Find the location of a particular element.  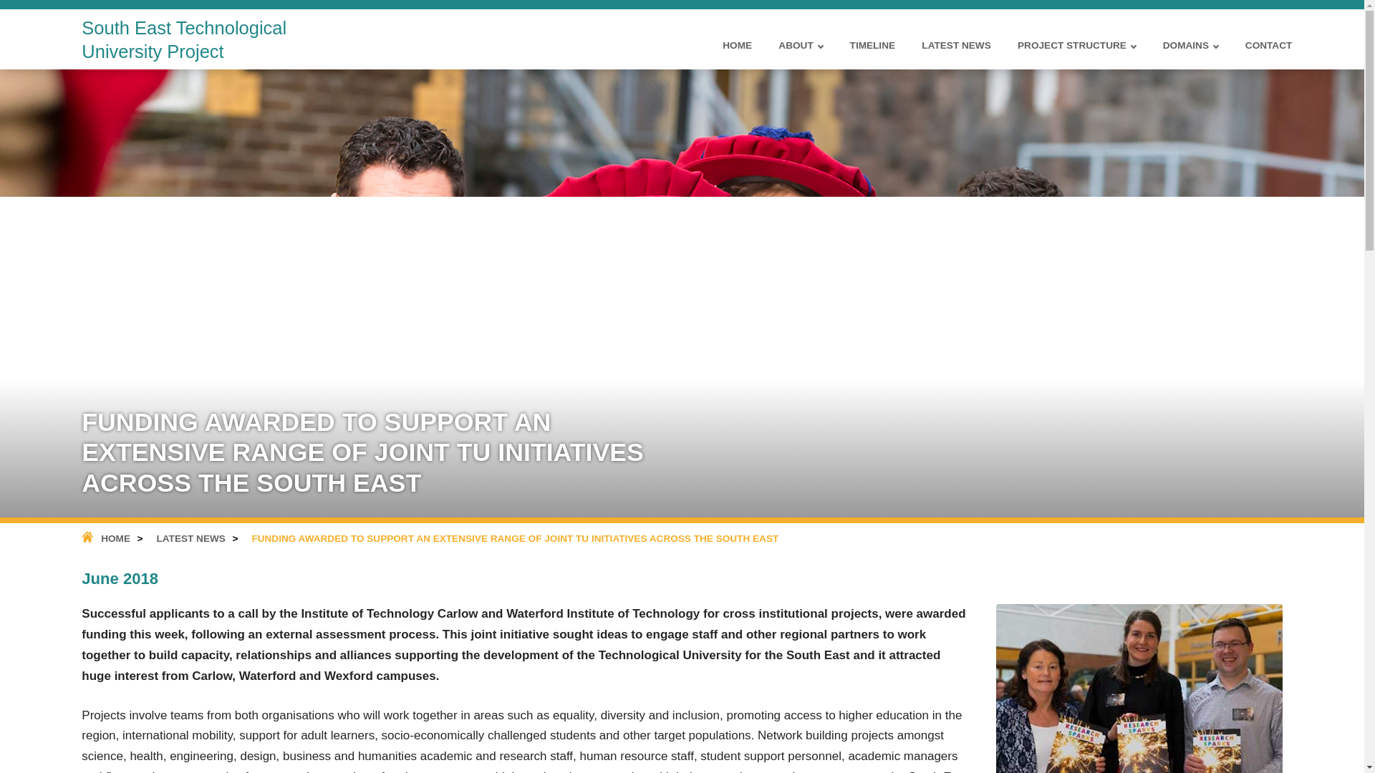

CONTACT is located at coordinates (1269, 52).